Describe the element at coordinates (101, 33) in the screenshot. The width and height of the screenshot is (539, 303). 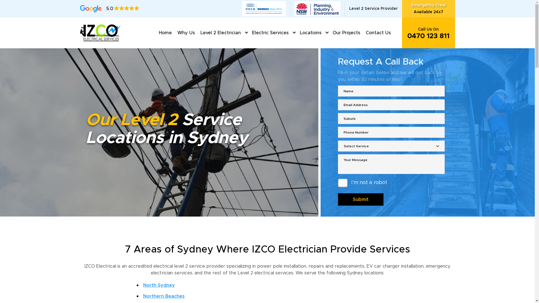
I see `Izco Electrical Services` at that location.